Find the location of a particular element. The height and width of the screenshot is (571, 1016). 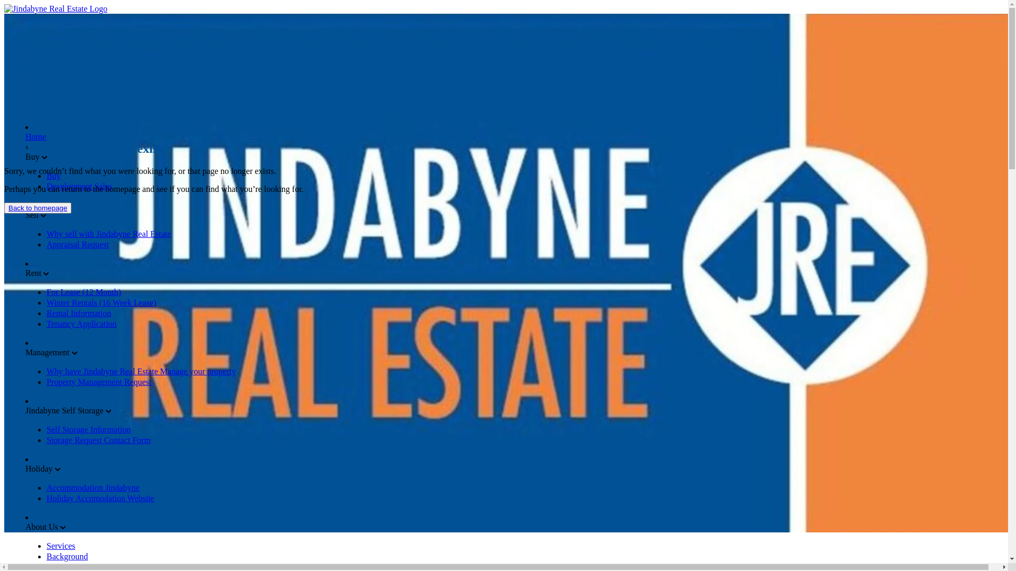

Holiday Accomodation Website is located at coordinates (101, 498).